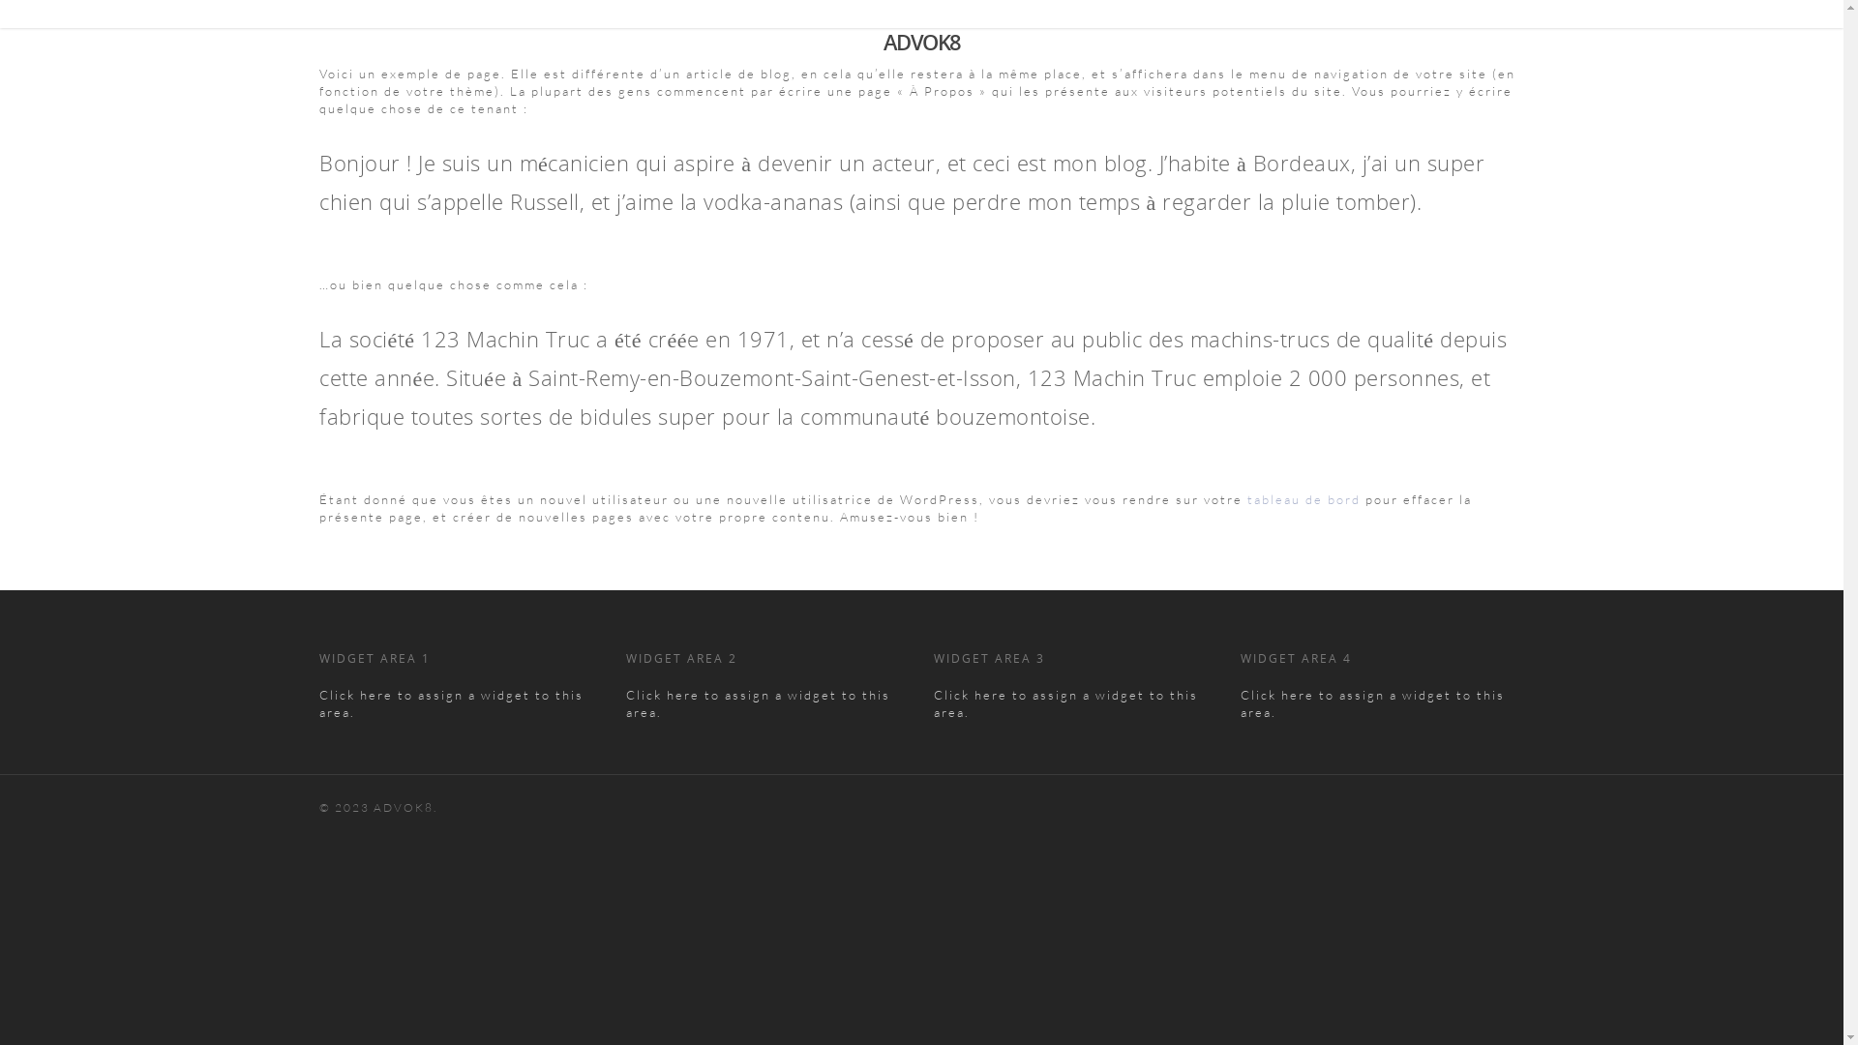 The width and height of the screenshot is (1858, 1045). Describe the element at coordinates (759, 703) in the screenshot. I see `Click here to assign a widget to this area.` at that location.